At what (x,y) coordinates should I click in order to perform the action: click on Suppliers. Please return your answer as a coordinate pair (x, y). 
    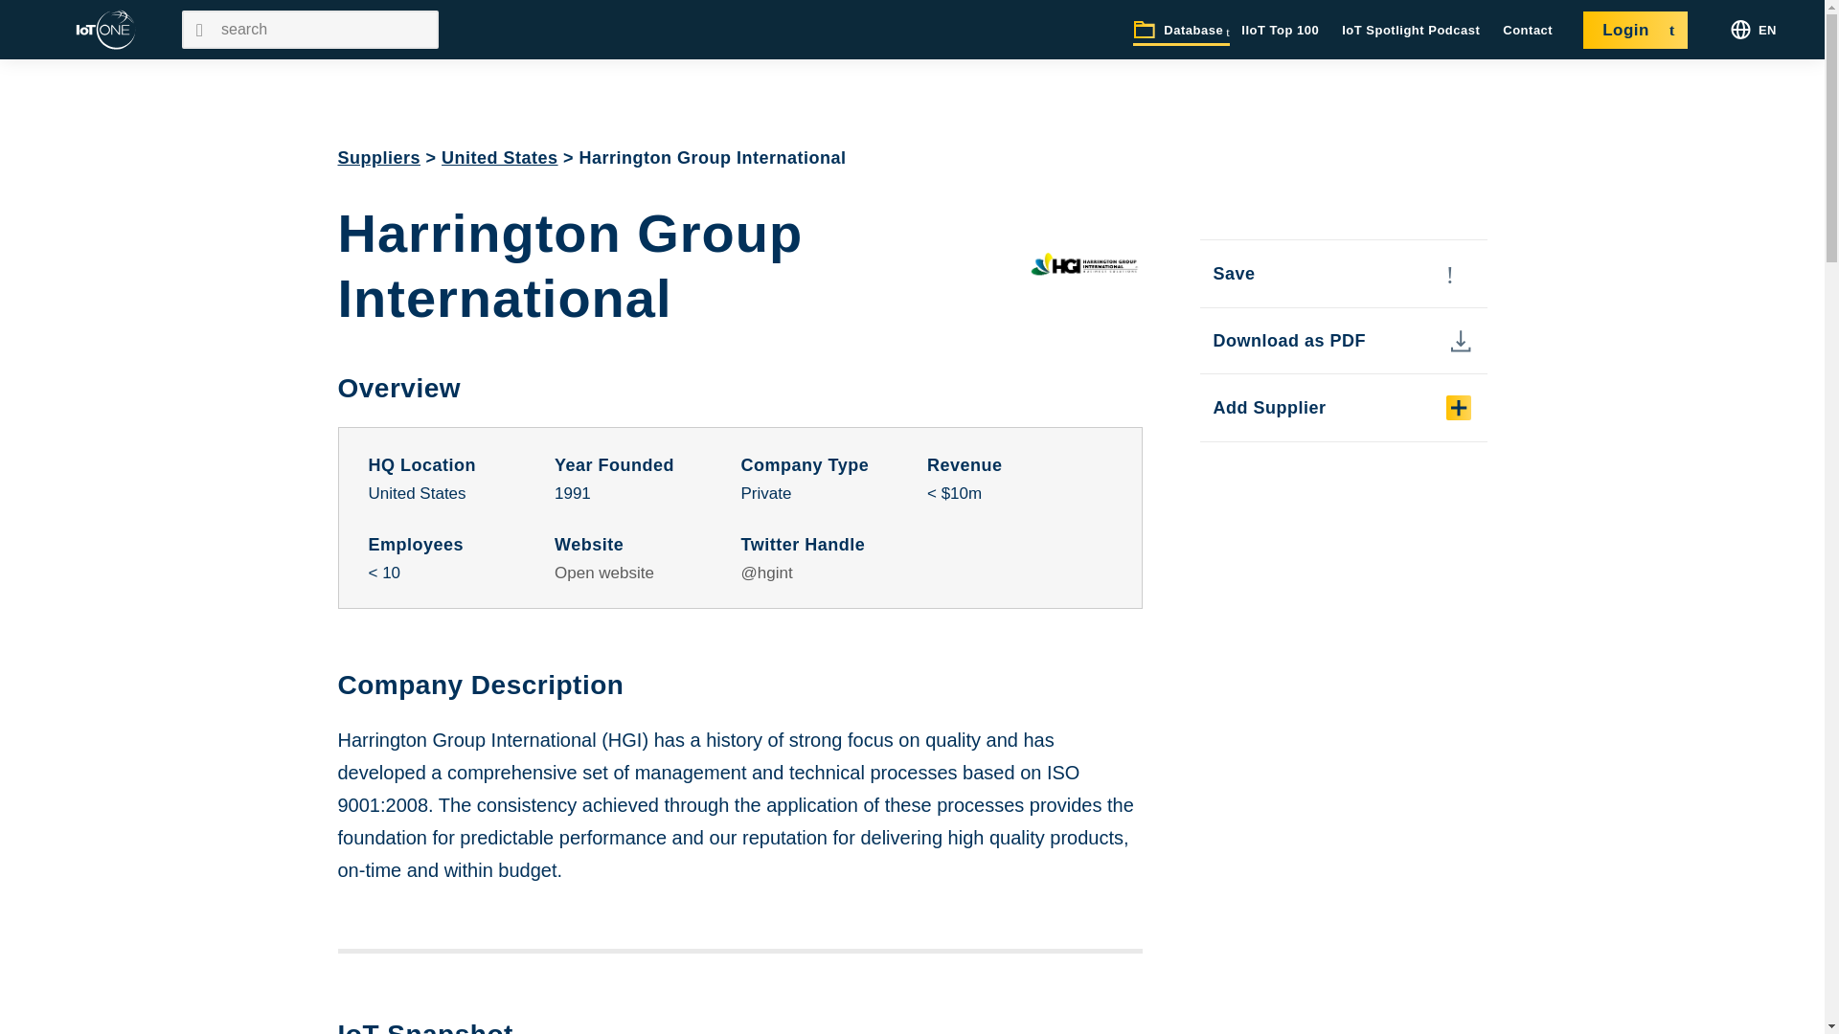
    Looking at the image, I should click on (378, 157).